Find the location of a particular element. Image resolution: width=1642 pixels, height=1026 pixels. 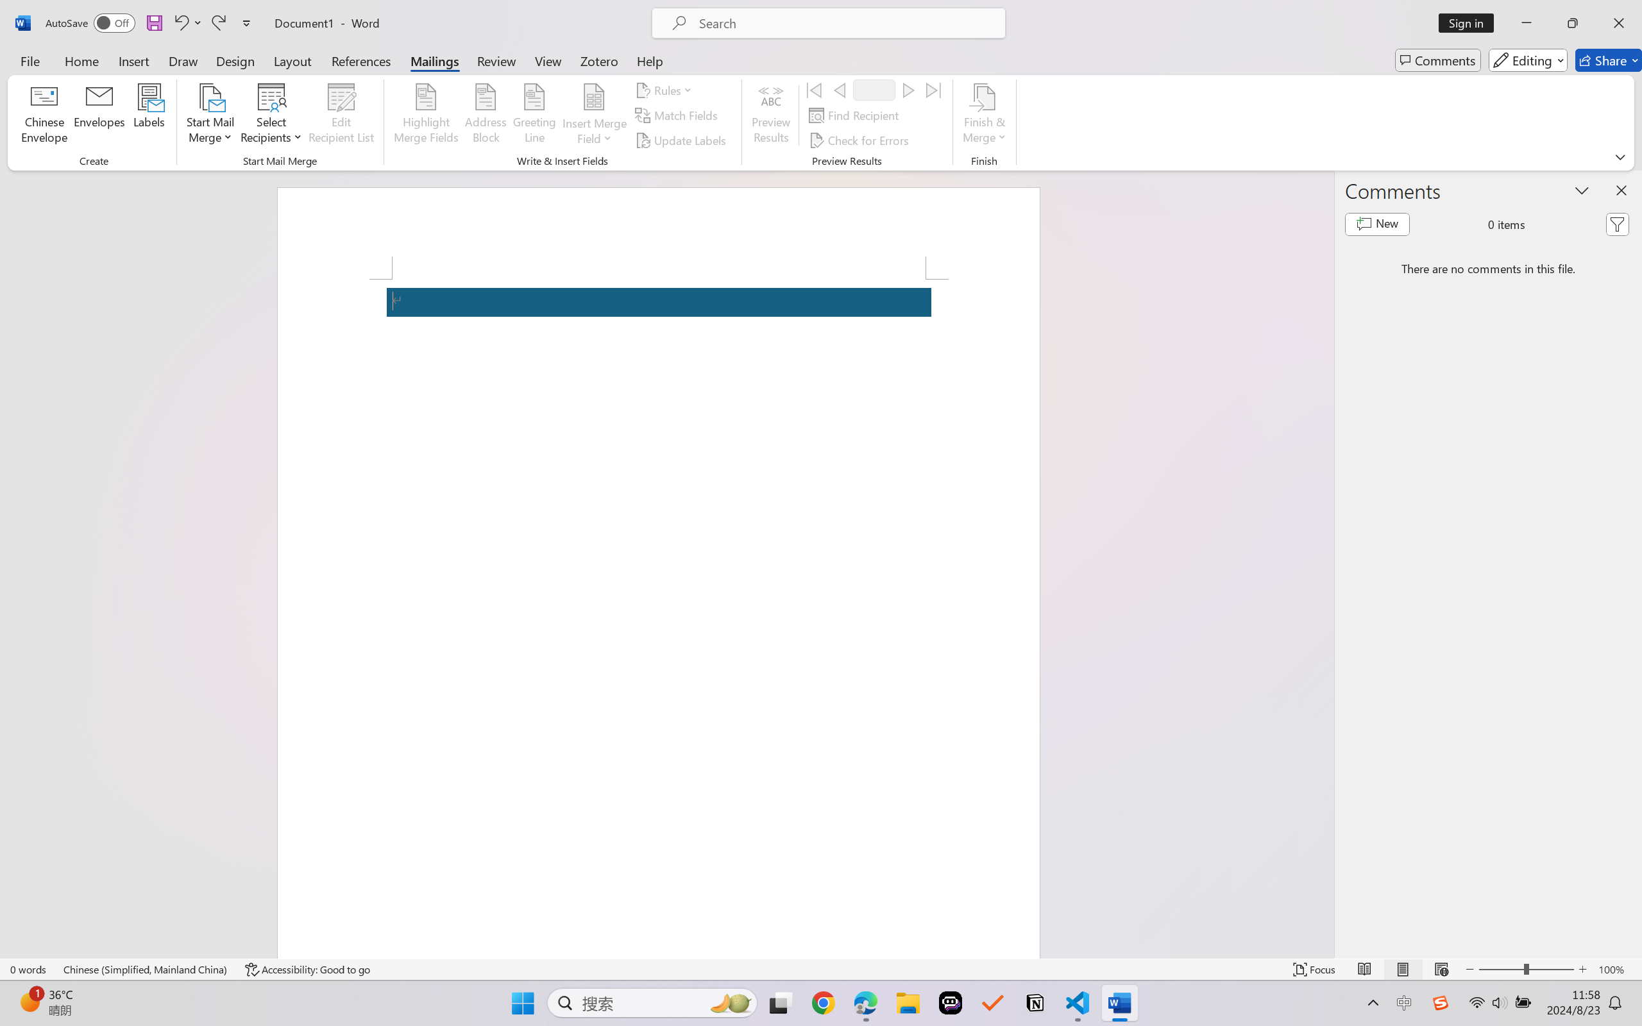

Select Recipients is located at coordinates (272, 115).